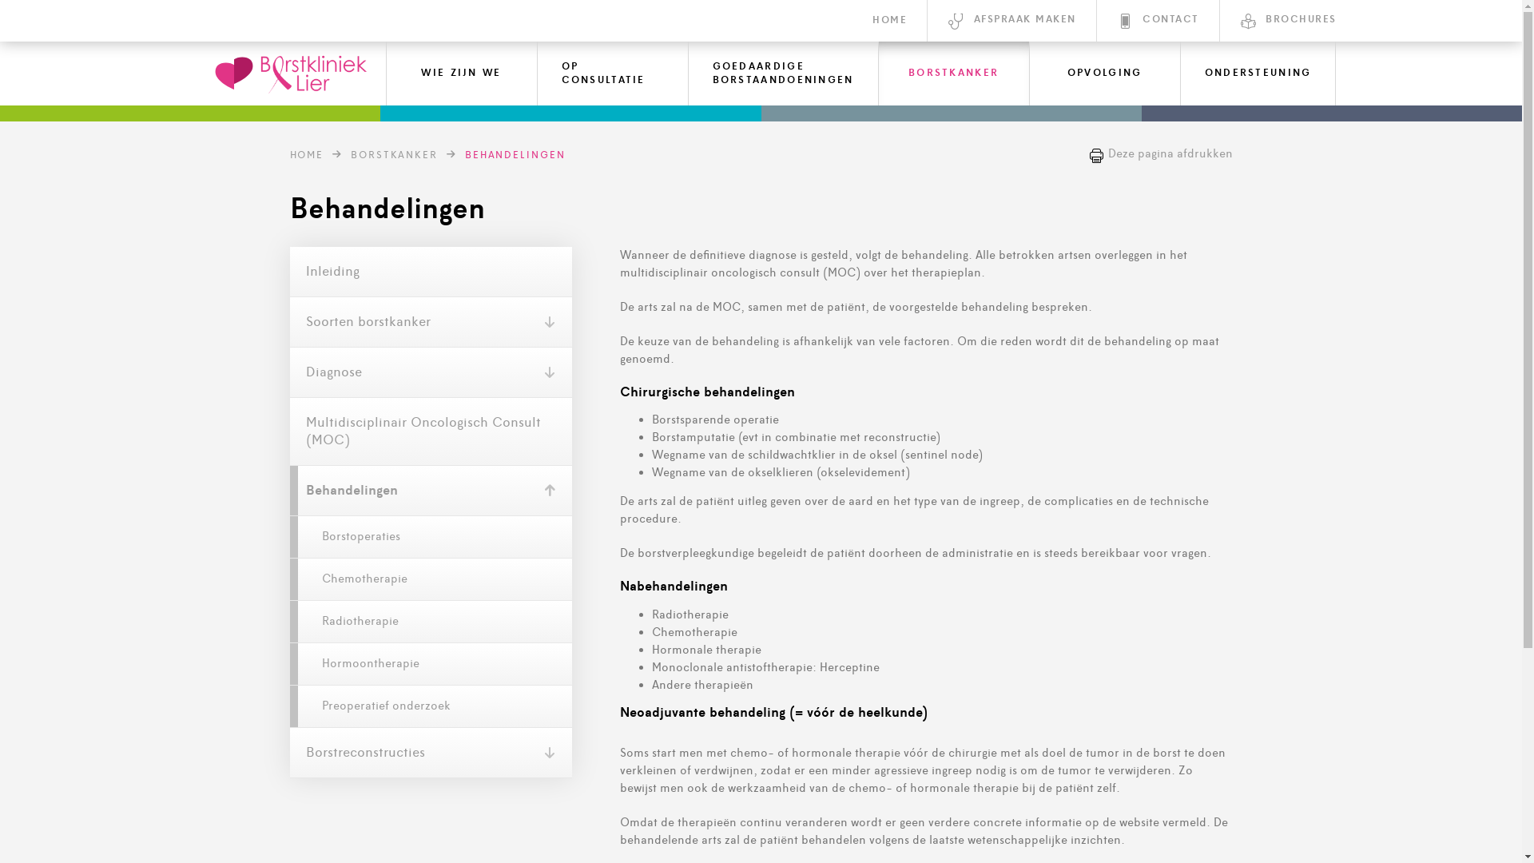 The image size is (1534, 863). Describe the element at coordinates (954, 74) in the screenshot. I see `BORSTKANKER` at that location.